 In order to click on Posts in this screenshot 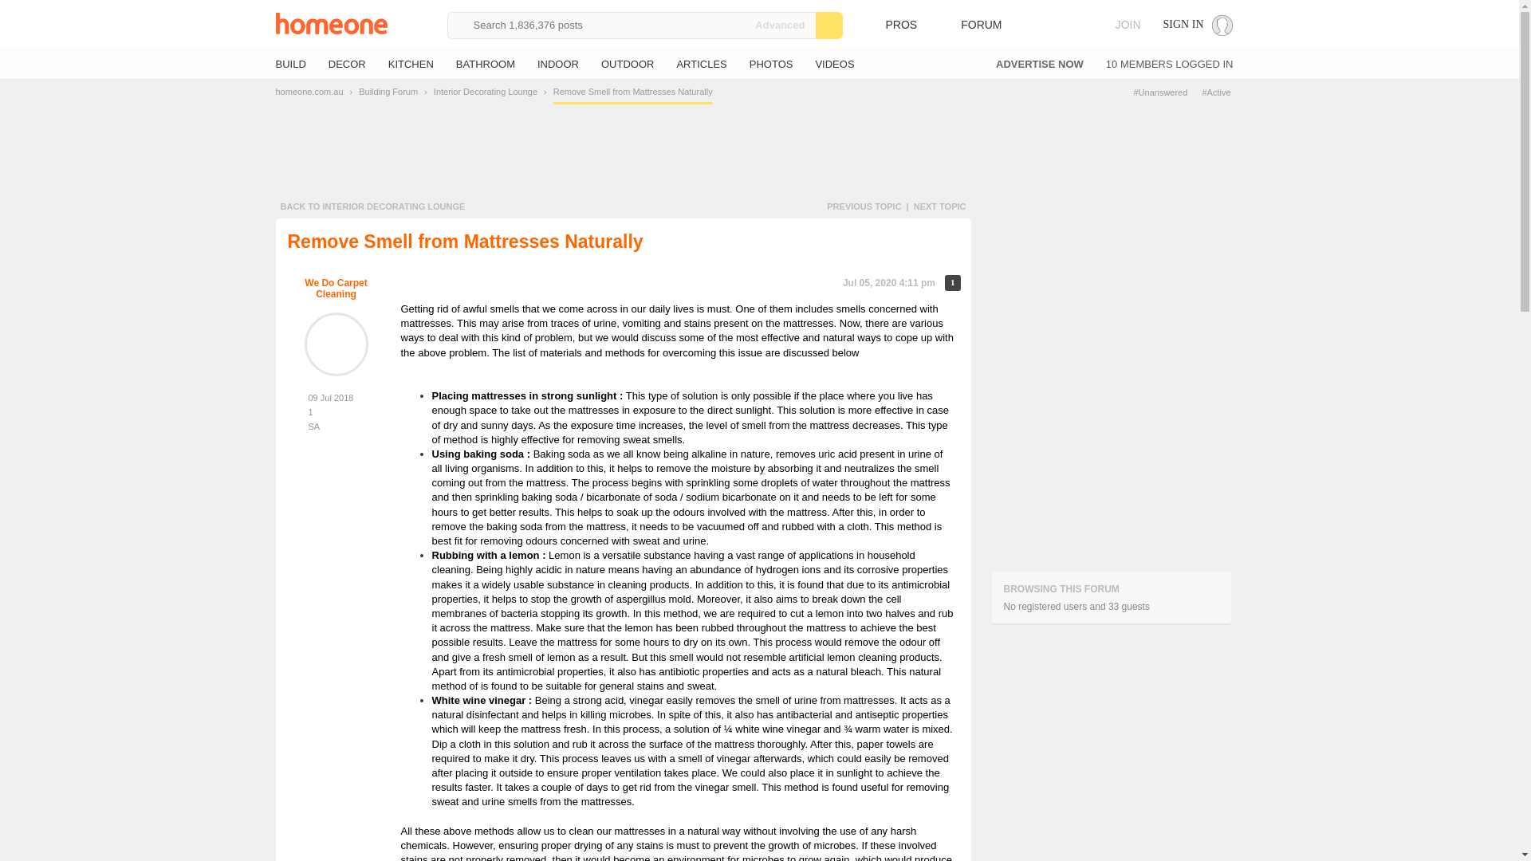, I will do `click(336, 411)`.